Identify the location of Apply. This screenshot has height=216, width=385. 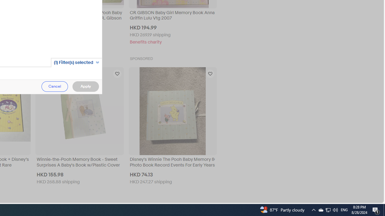
(85, 86).